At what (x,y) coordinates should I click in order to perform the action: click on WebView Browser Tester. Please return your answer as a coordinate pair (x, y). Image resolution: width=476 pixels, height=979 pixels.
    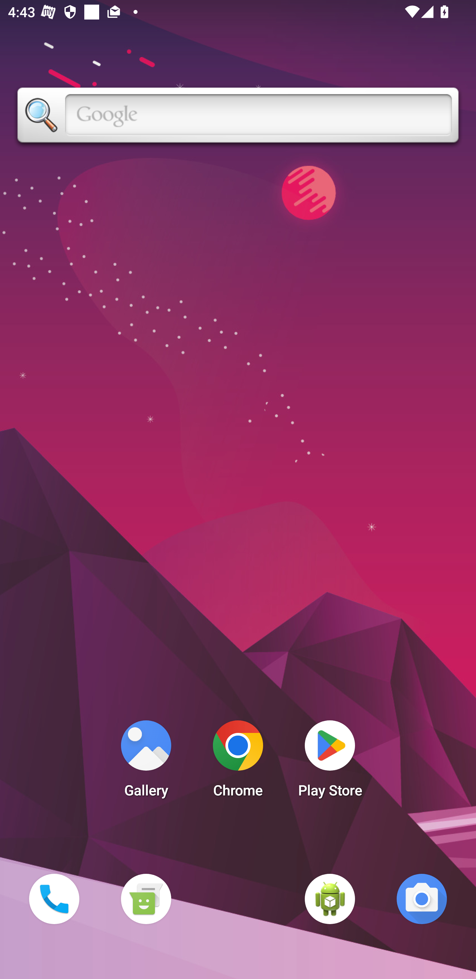
    Looking at the image, I should click on (330, 899).